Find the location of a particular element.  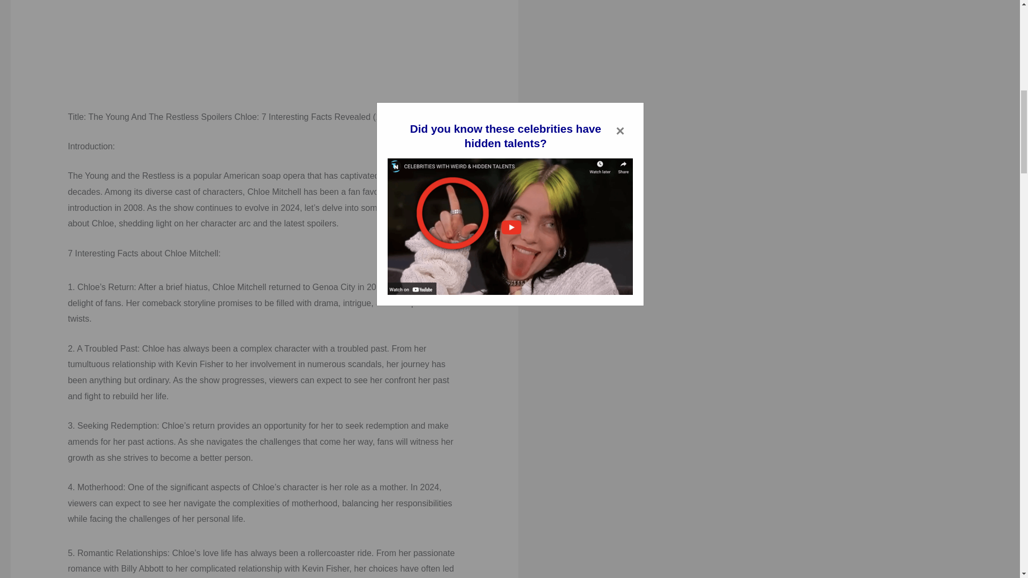

Advertisement is located at coordinates (264, 48).